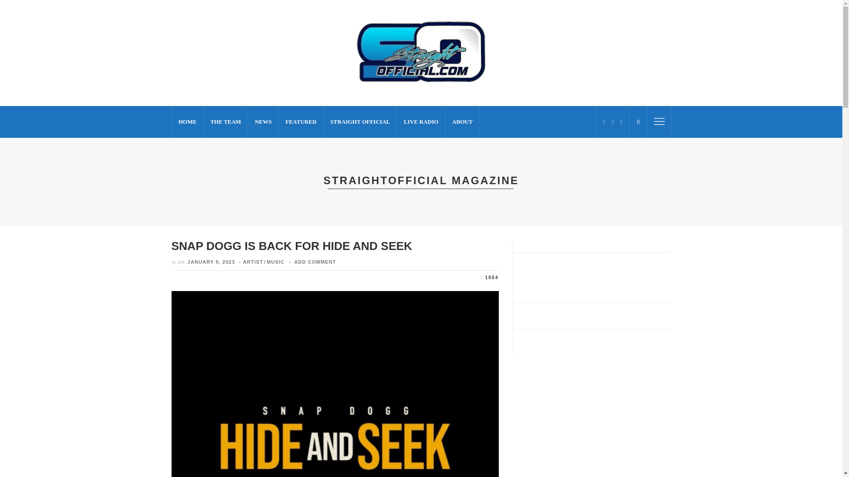 This screenshot has height=477, width=849. What do you see at coordinates (490, 277) in the screenshot?
I see `Snap Dogg is Back For Hide and Seek` at bounding box center [490, 277].